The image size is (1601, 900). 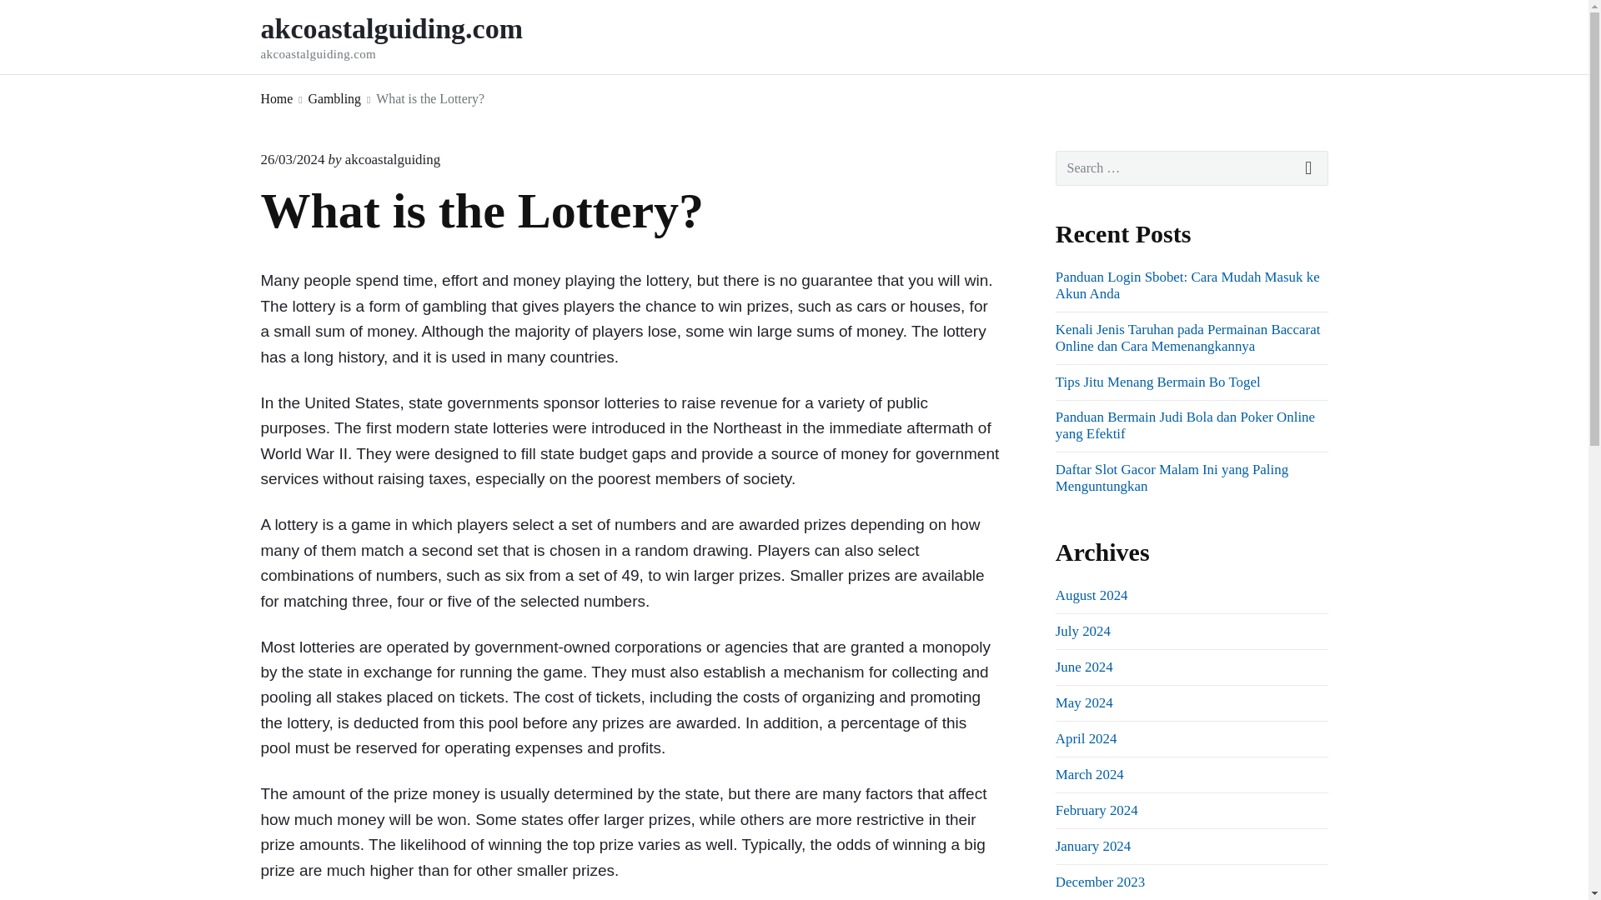 I want to click on January 2024, so click(x=1092, y=845).